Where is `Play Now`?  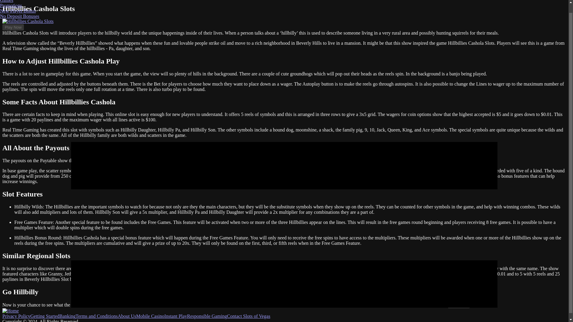 Play Now is located at coordinates (458, 305).